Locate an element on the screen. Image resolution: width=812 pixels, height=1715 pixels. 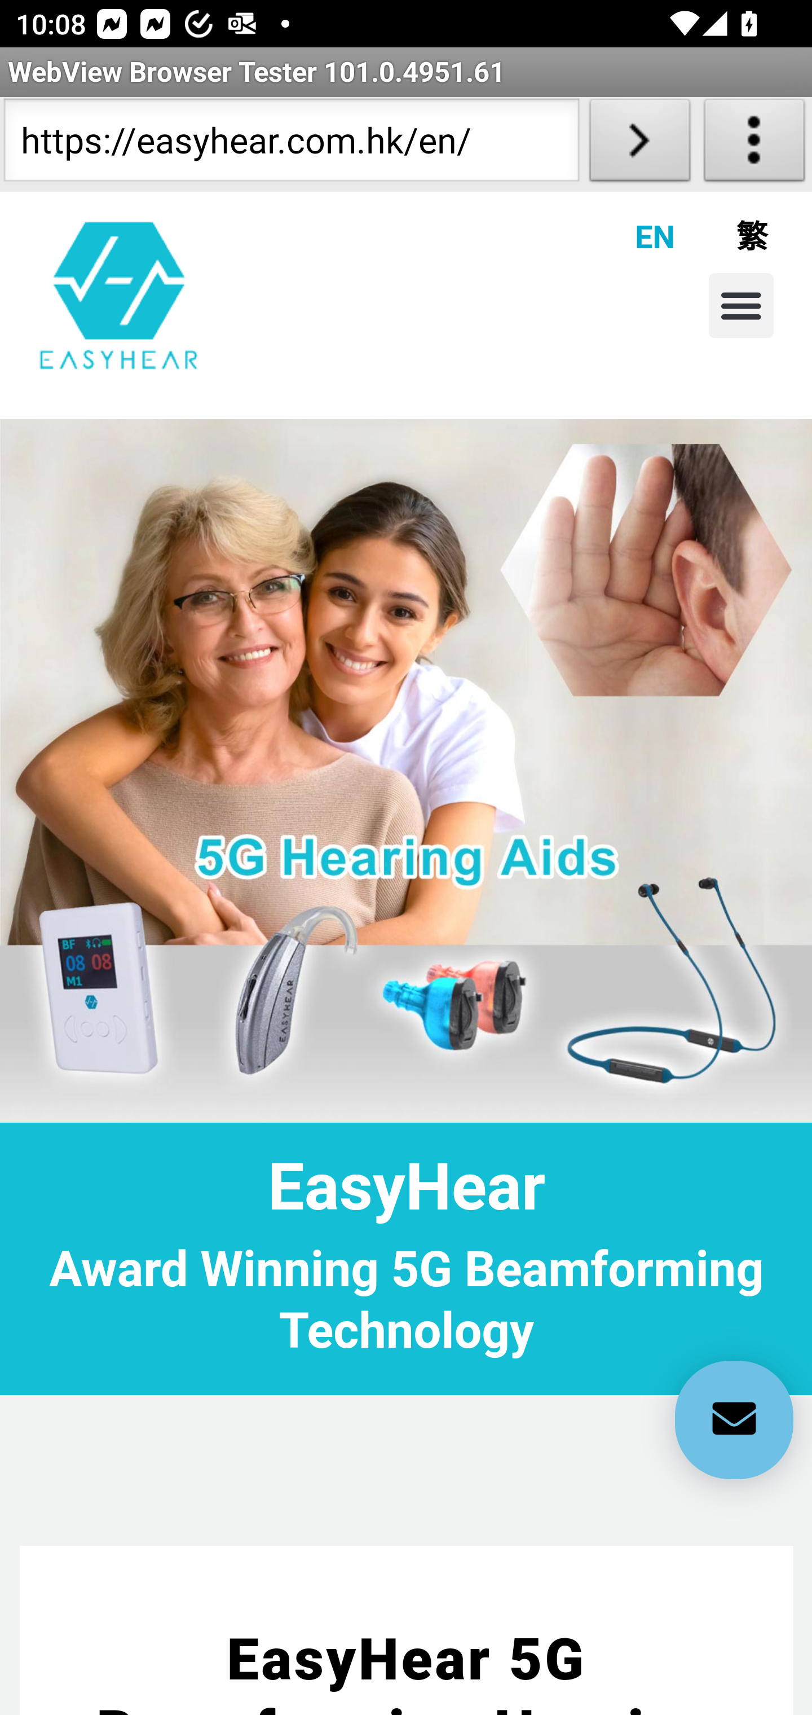
EN is located at coordinates (628, 236).